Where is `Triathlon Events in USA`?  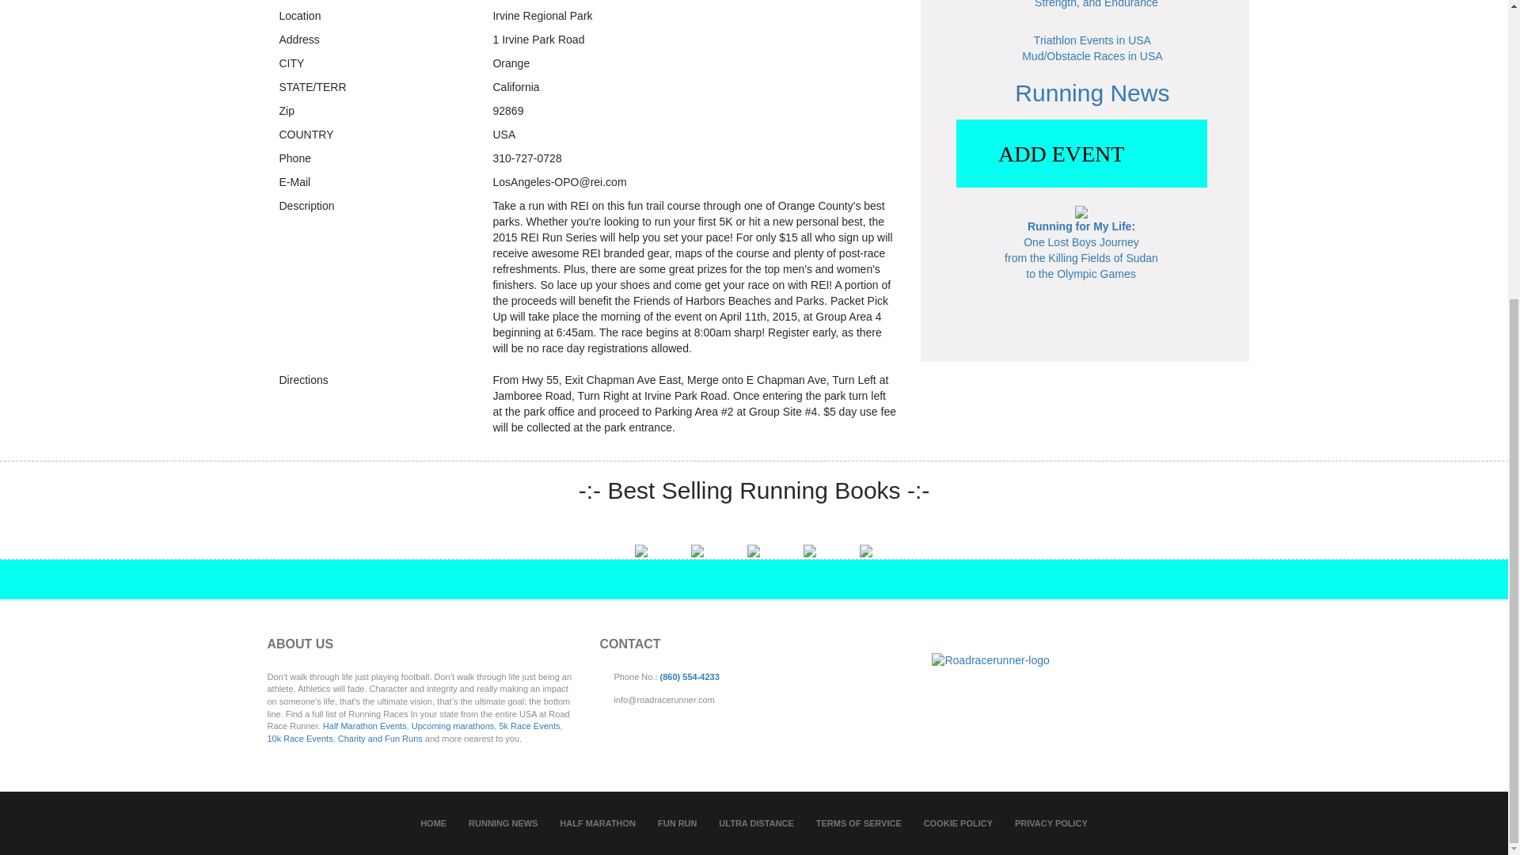
Triathlon Events in USA is located at coordinates (1092, 40).